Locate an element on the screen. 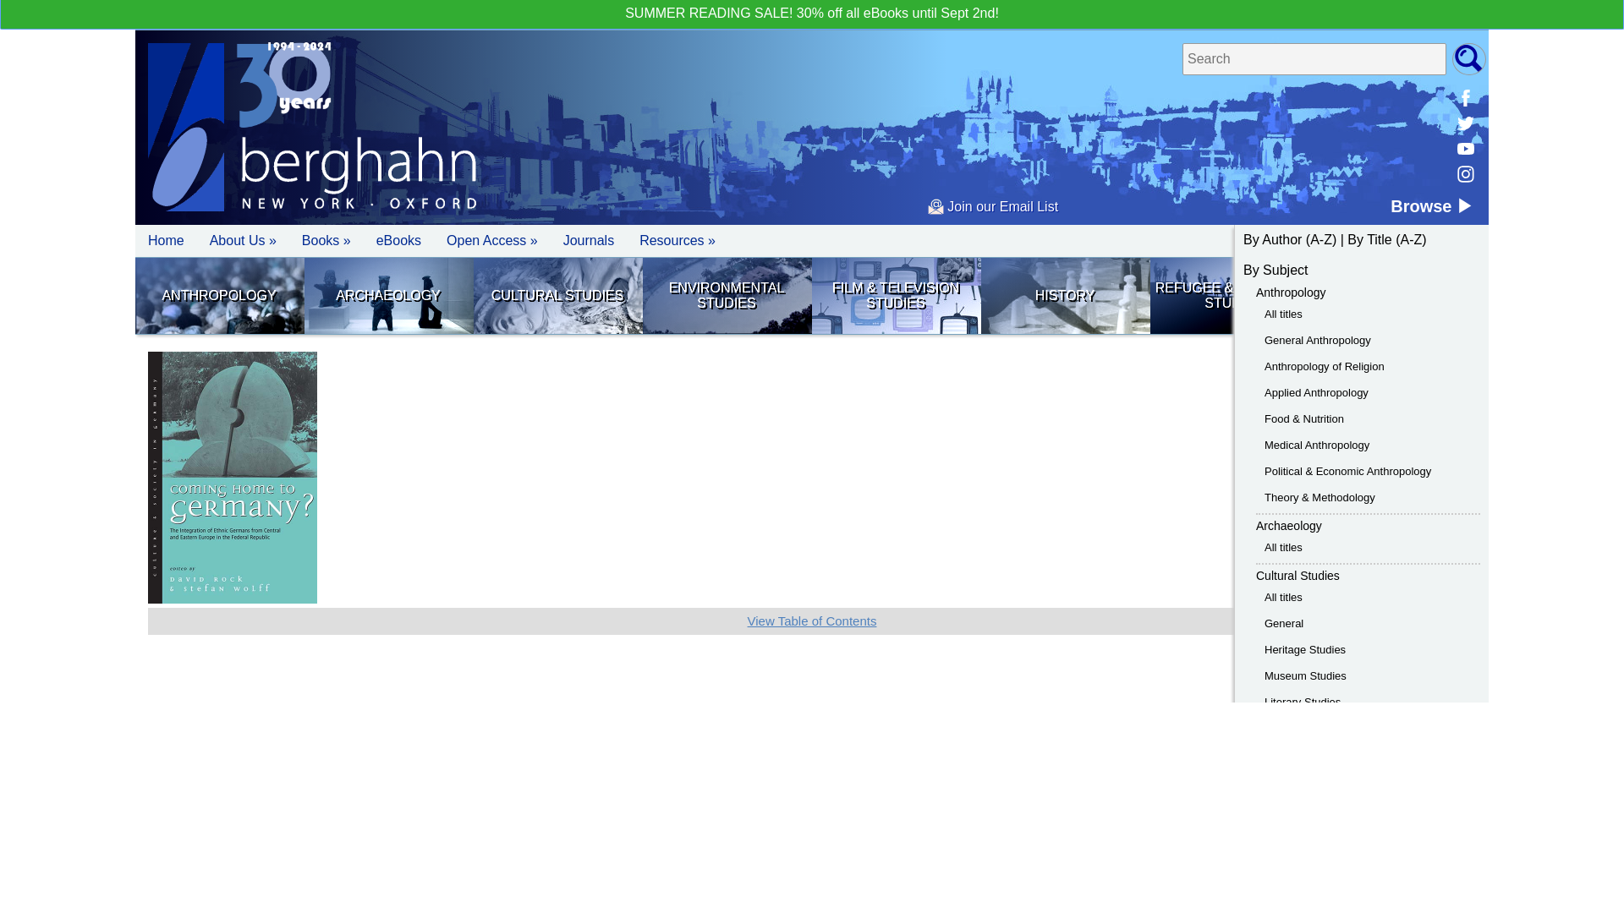 Image resolution: width=1624 pixels, height=913 pixels. Cultural Studies is located at coordinates (1298, 575).